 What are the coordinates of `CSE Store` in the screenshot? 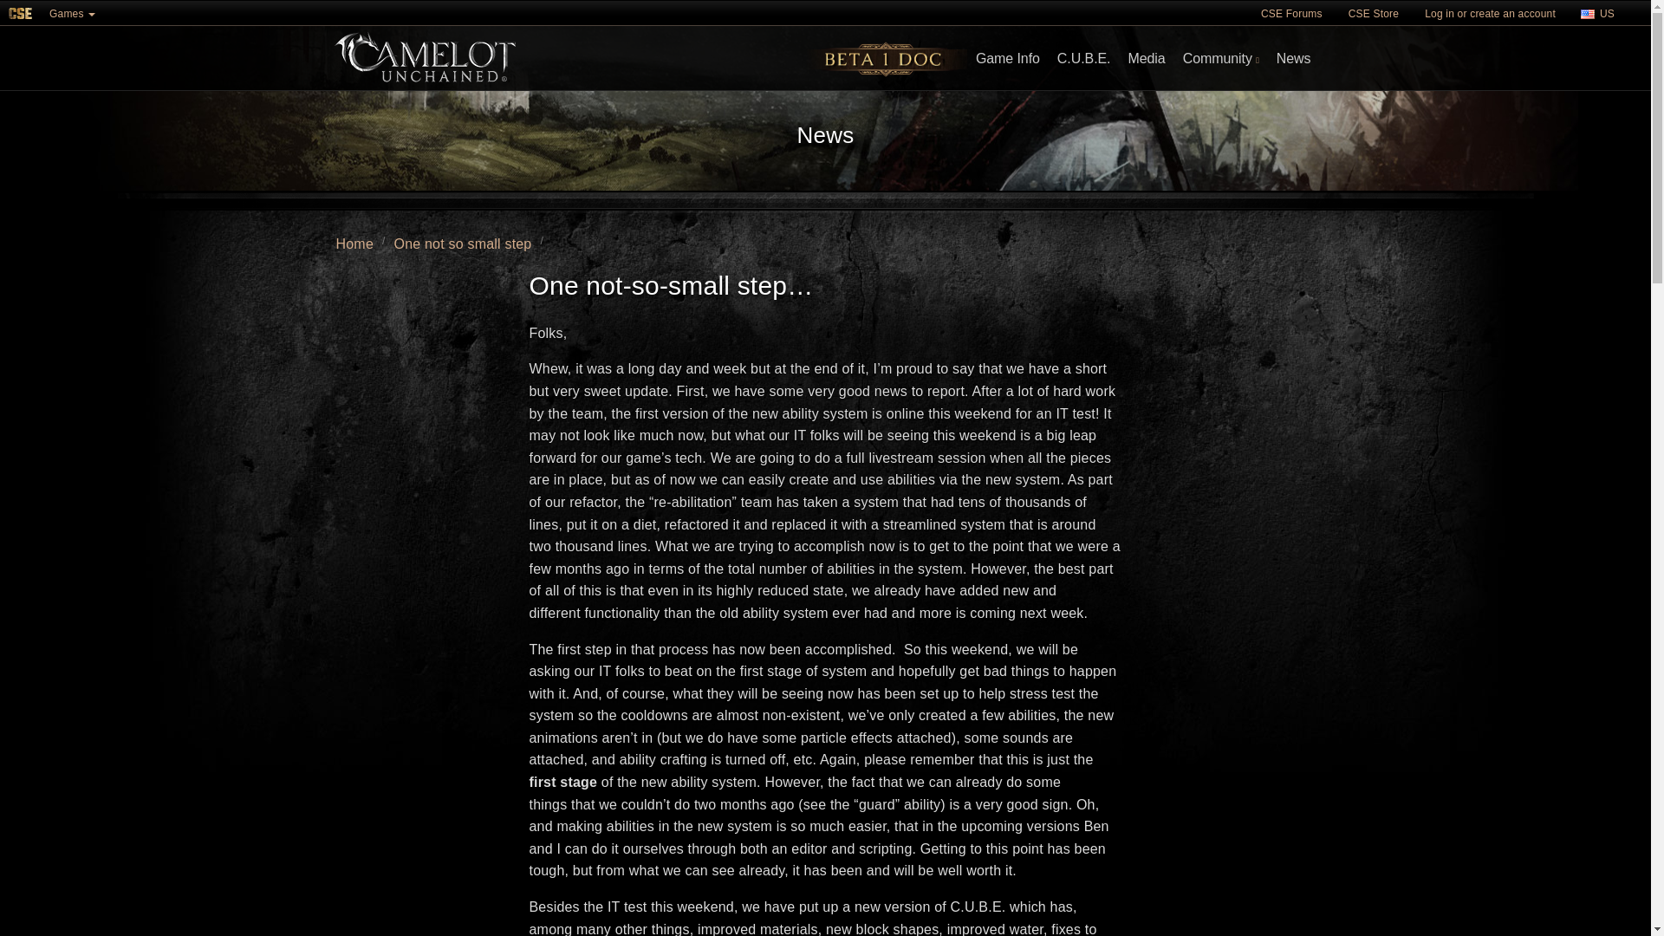 It's located at (1373, 13).